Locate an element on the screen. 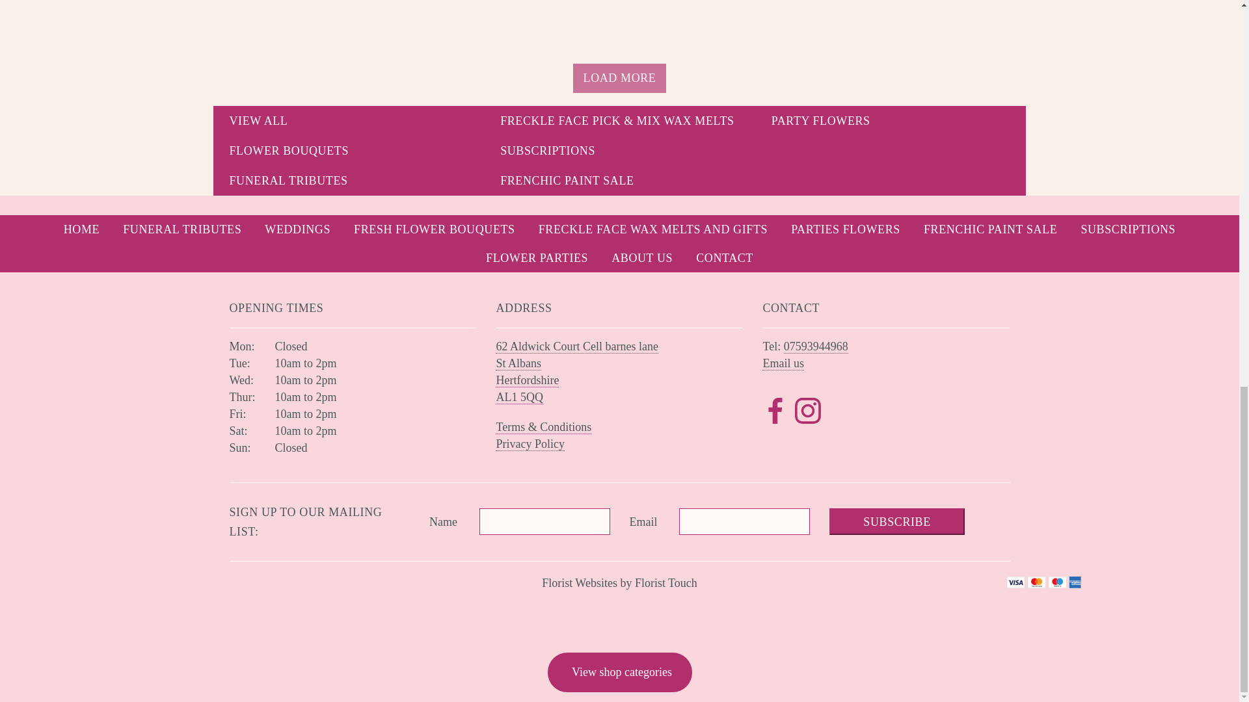 Image resolution: width=1249 pixels, height=702 pixels. LOAD MORE is located at coordinates (620, 78).